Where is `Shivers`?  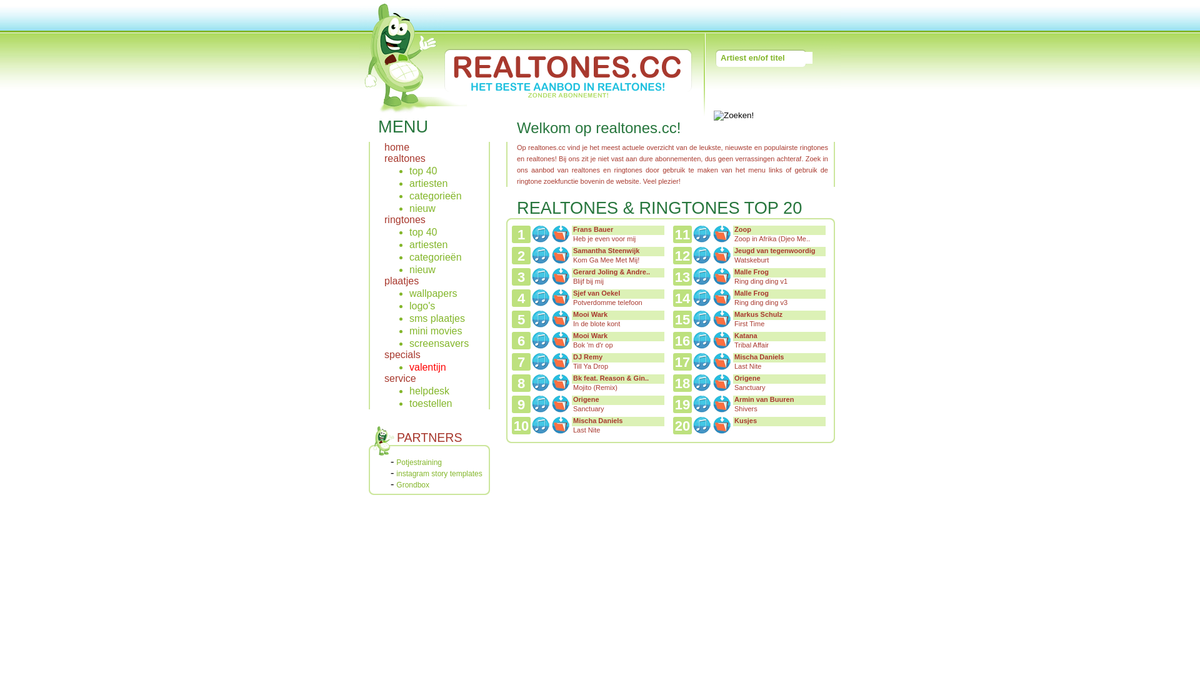
Shivers is located at coordinates (746, 409).